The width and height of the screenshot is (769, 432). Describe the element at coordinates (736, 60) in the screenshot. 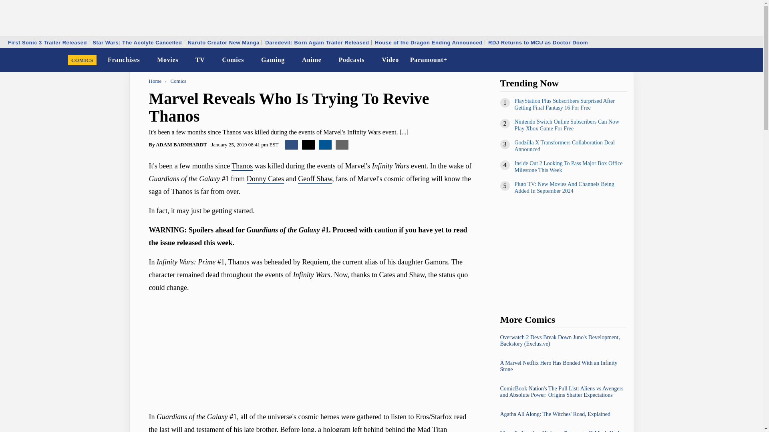

I see `Dark Mode` at that location.